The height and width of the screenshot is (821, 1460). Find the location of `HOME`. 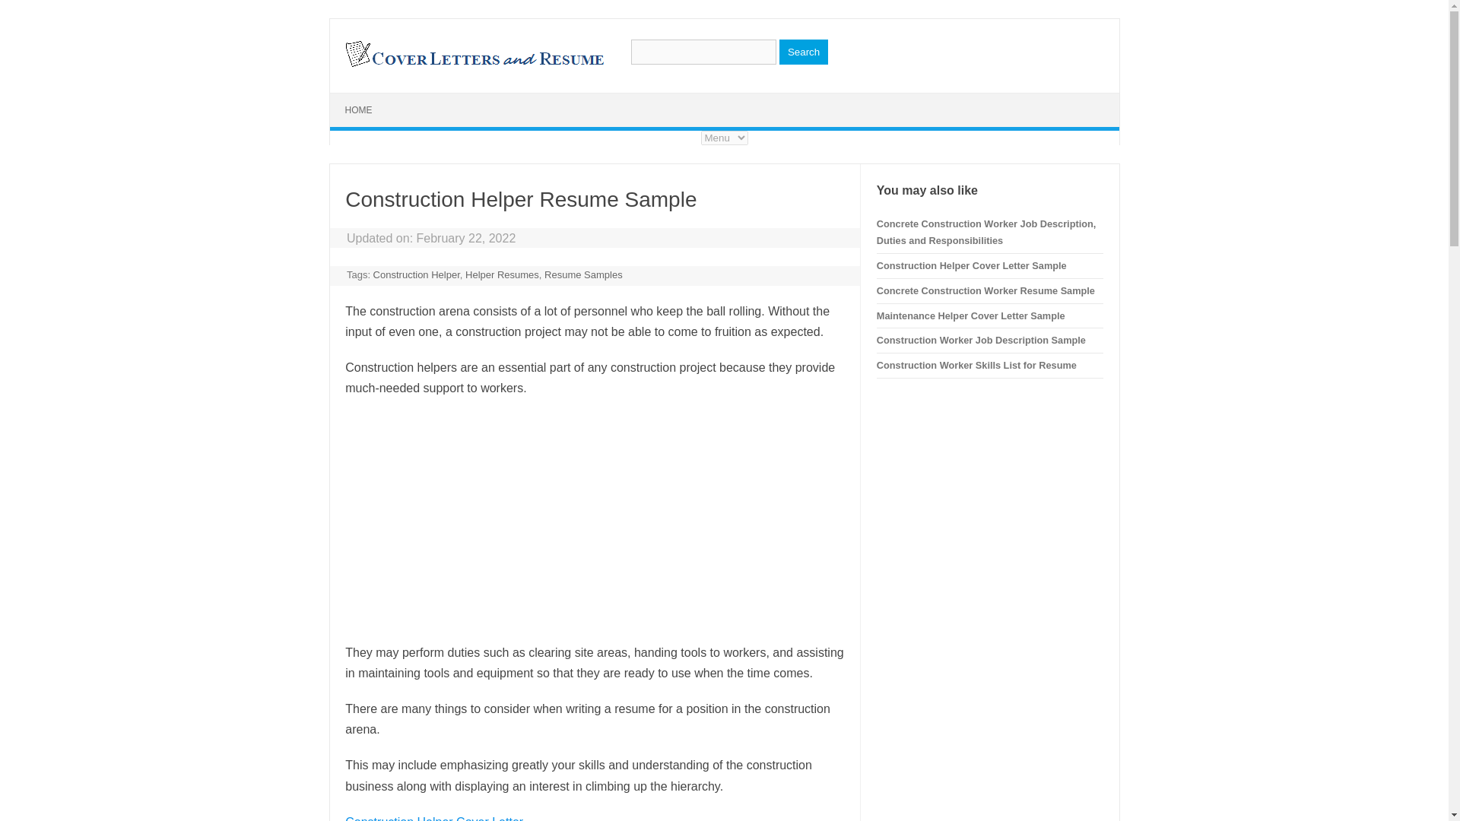

HOME is located at coordinates (359, 110).